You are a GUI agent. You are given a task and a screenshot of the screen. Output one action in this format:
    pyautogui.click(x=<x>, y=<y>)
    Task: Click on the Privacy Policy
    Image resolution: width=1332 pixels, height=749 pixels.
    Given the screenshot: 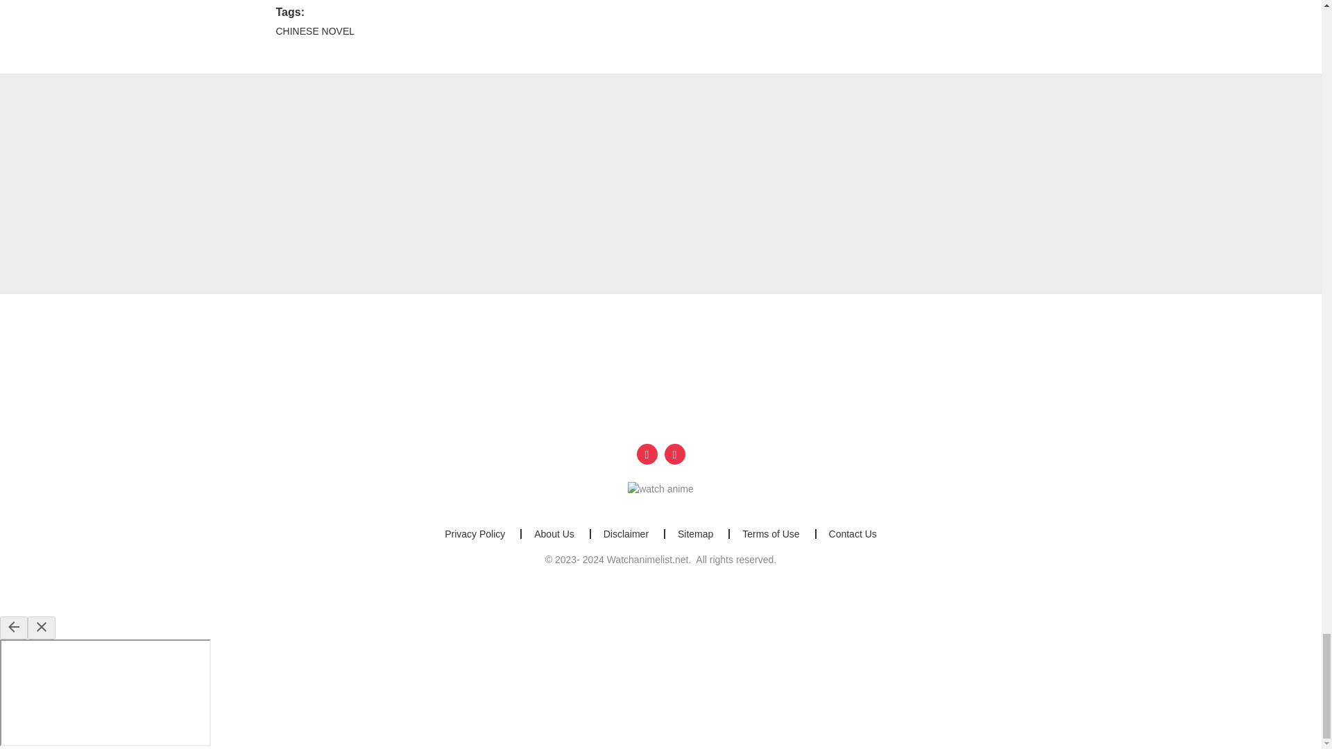 What is the action you would take?
    pyautogui.click(x=475, y=534)
    